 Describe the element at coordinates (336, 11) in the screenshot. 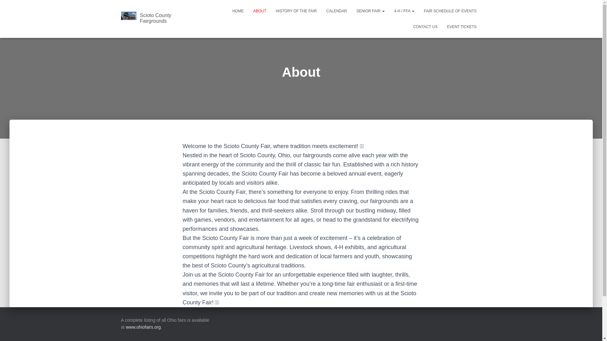

I see `CALENDAR` at that location.